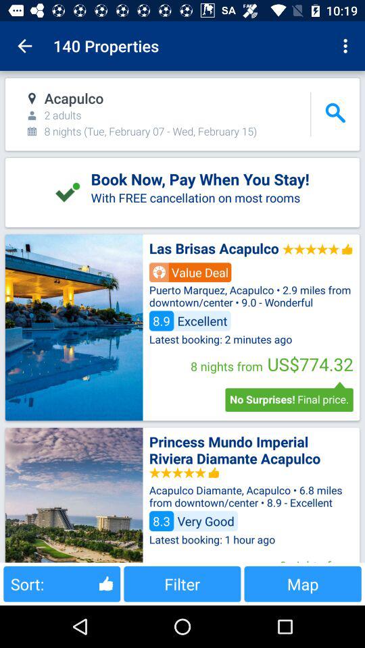 This screenshot has width=365, height=648. Describe the element at coordinates (182, 583) in the screenshot. I see `launch the icon next to the sort:  item` at that location.